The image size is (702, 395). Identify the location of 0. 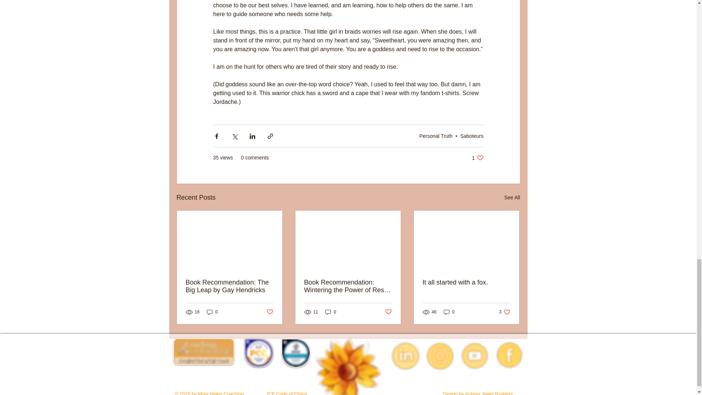
(212, 312).